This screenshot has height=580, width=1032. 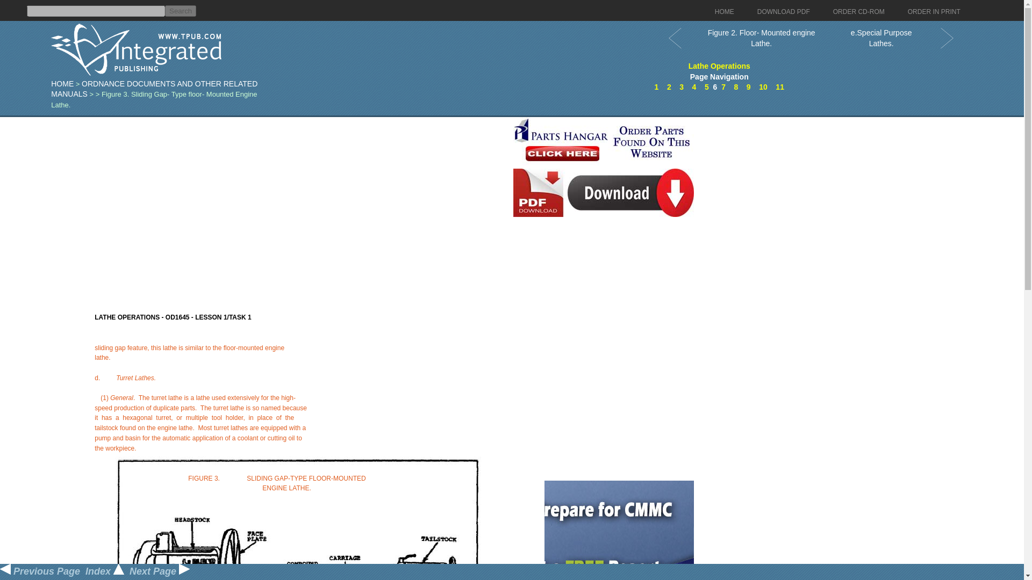 I want to click on HOME, so click(x=725, y=12).